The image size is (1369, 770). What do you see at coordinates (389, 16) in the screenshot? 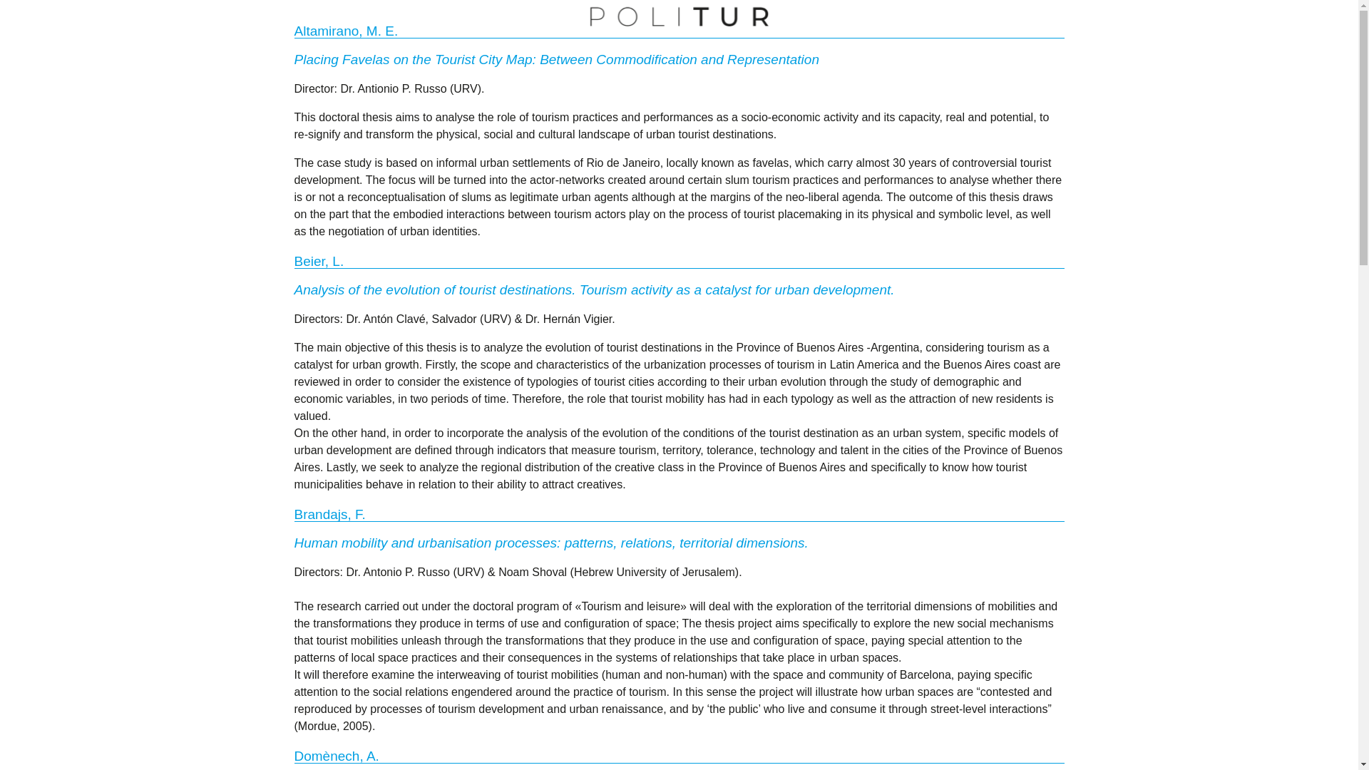
I see `Home` at bounding box center [389, 16].